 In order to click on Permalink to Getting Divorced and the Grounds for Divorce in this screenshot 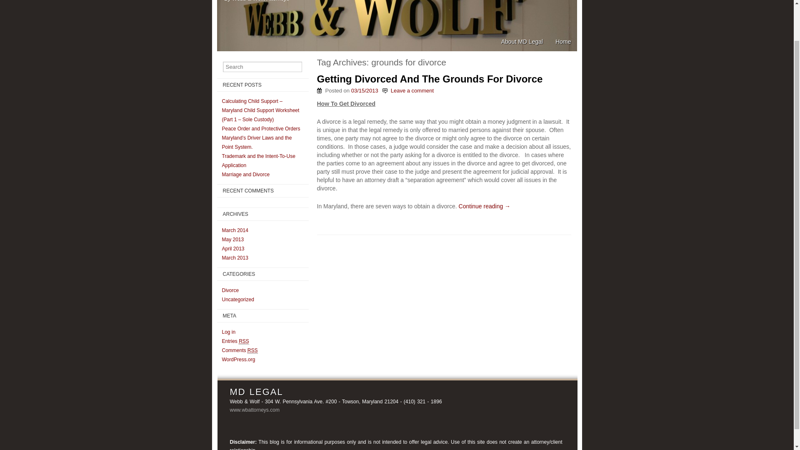, I will do `click(429, 79)`.